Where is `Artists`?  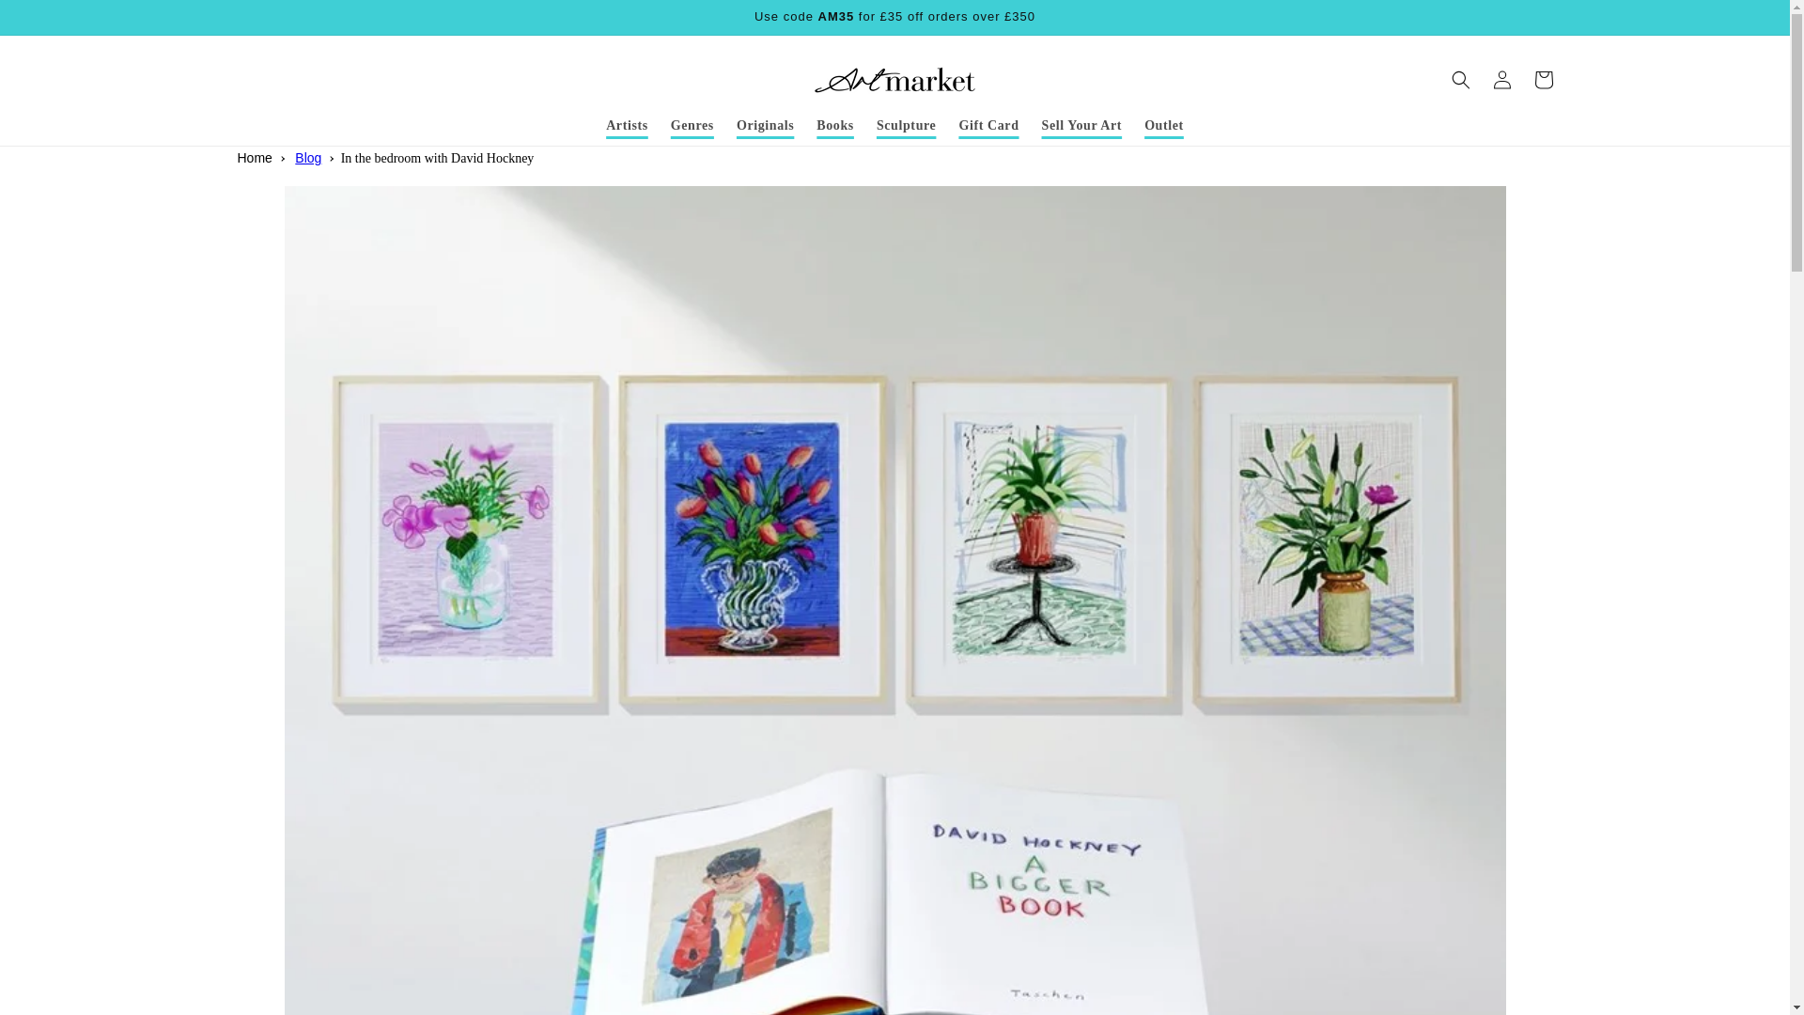
Artists is located at coordinates (628, 126).